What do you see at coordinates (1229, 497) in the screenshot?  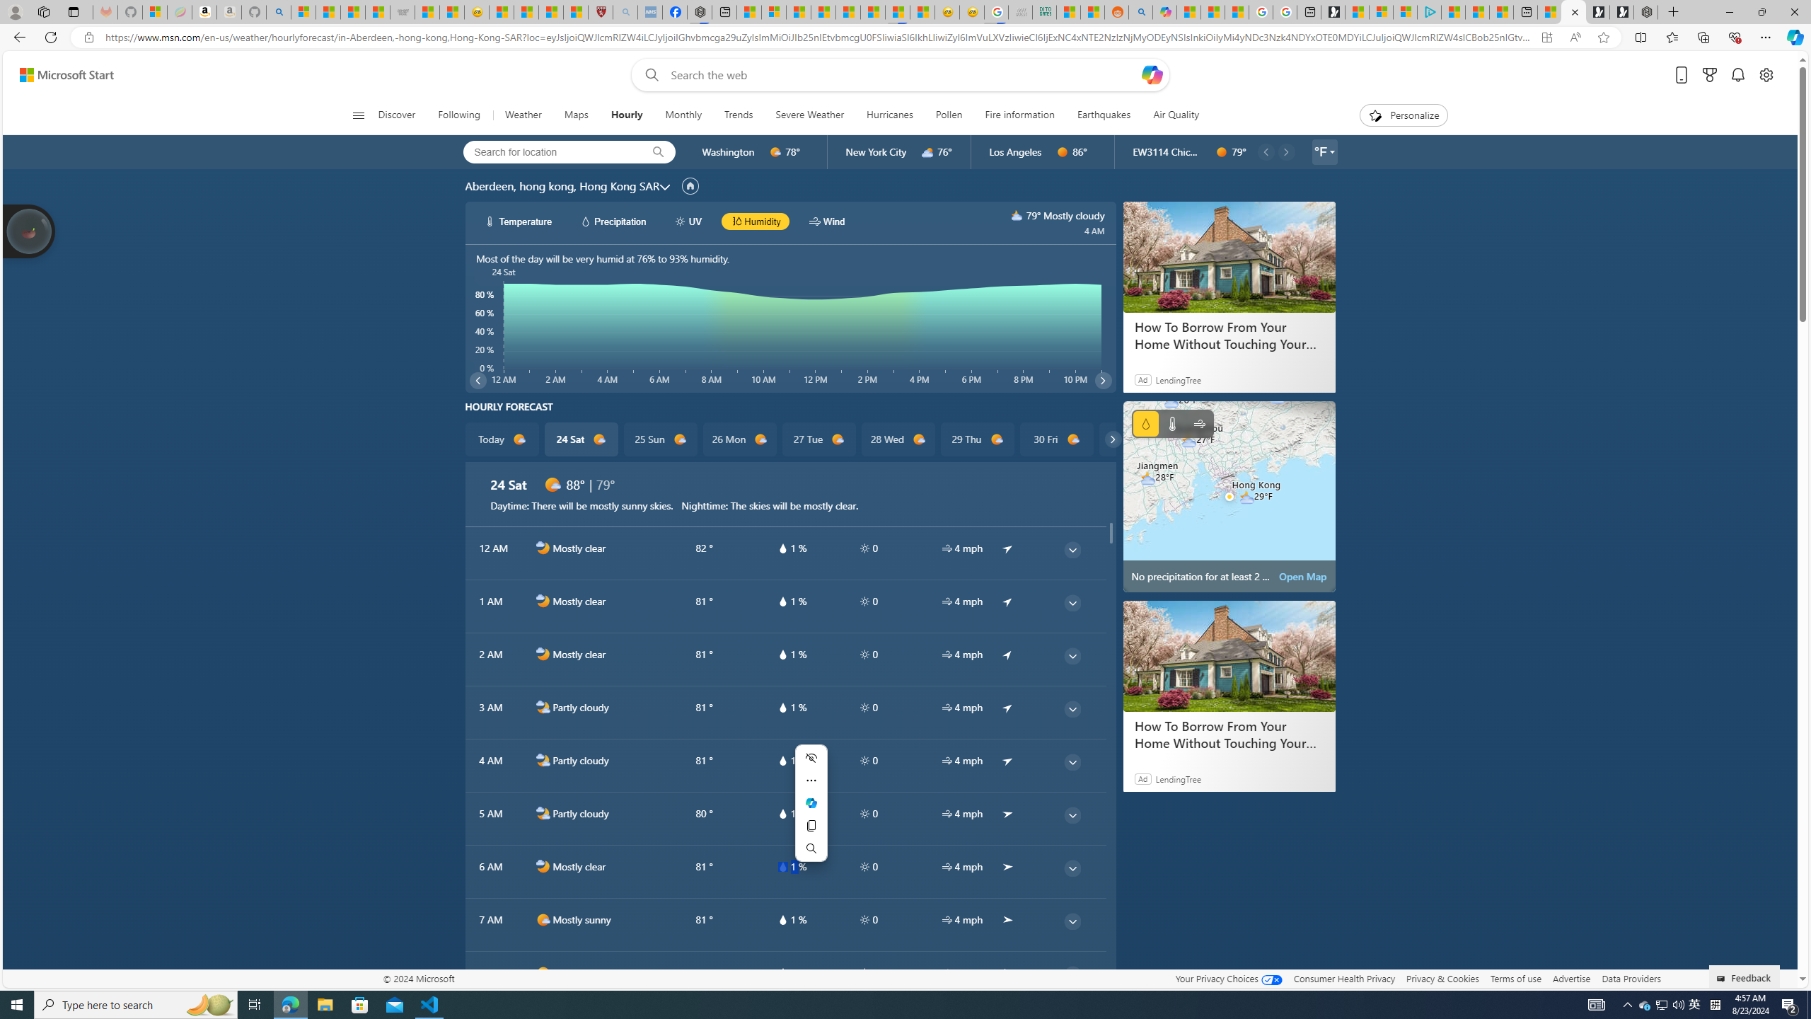 I see `static map image of vector map` at bounding box center [1229, 497].